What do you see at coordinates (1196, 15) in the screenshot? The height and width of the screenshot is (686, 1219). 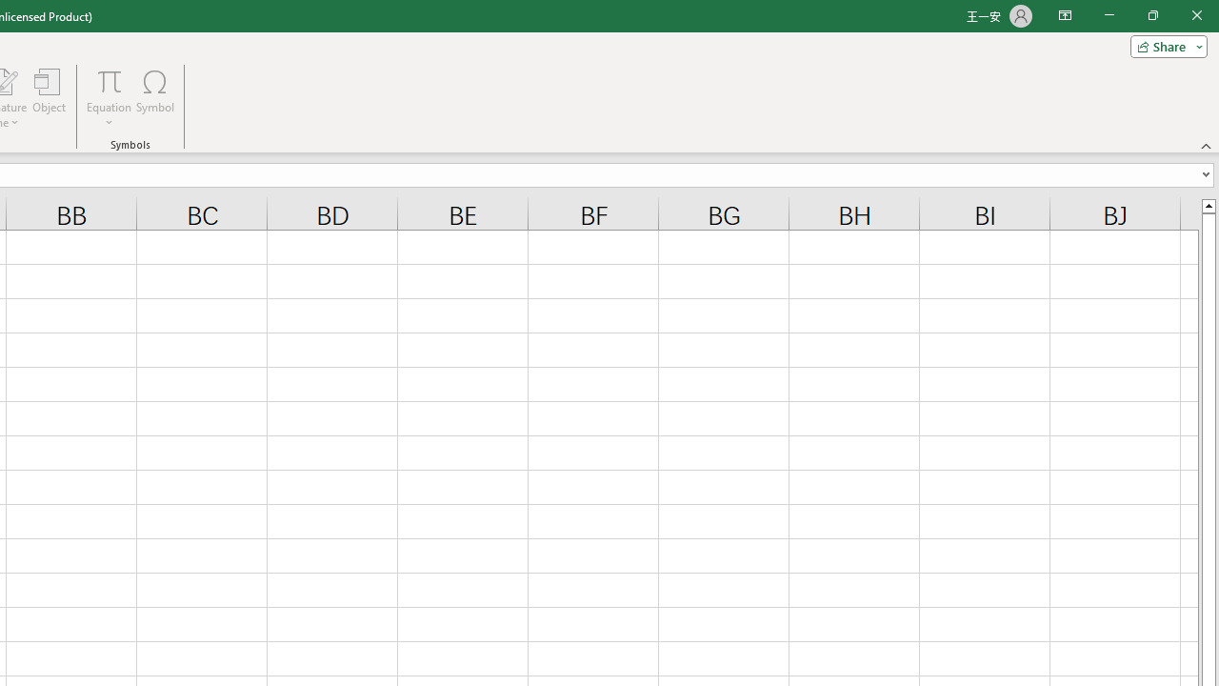 I see `Close` at bounding box center [1196, 15].